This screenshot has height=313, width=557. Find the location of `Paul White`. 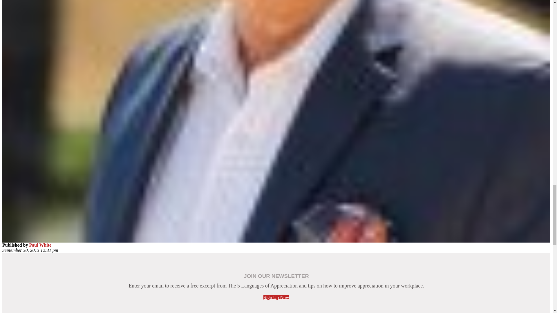

Paul White is located at coordinates (40, 245).